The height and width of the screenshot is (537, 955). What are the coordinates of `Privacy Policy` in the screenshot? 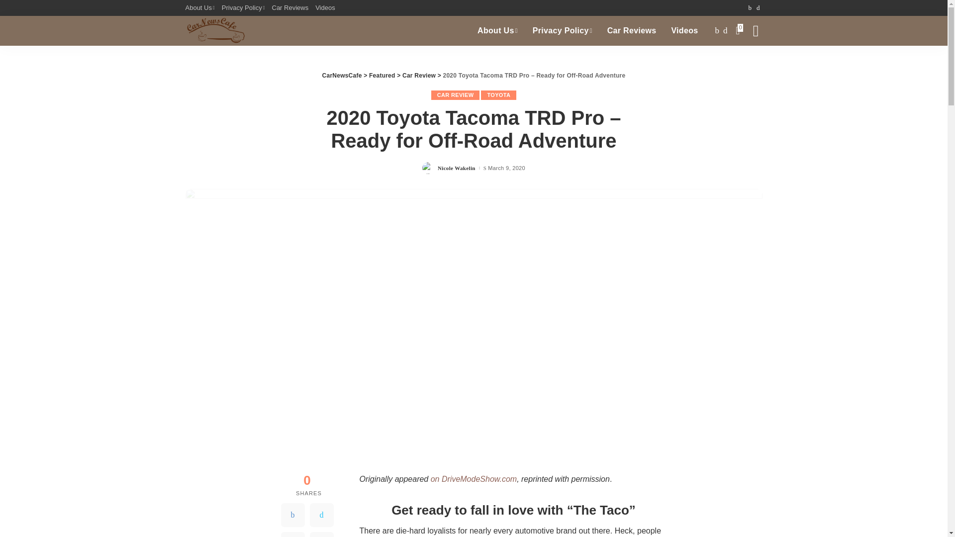 It's located at (243, 8).